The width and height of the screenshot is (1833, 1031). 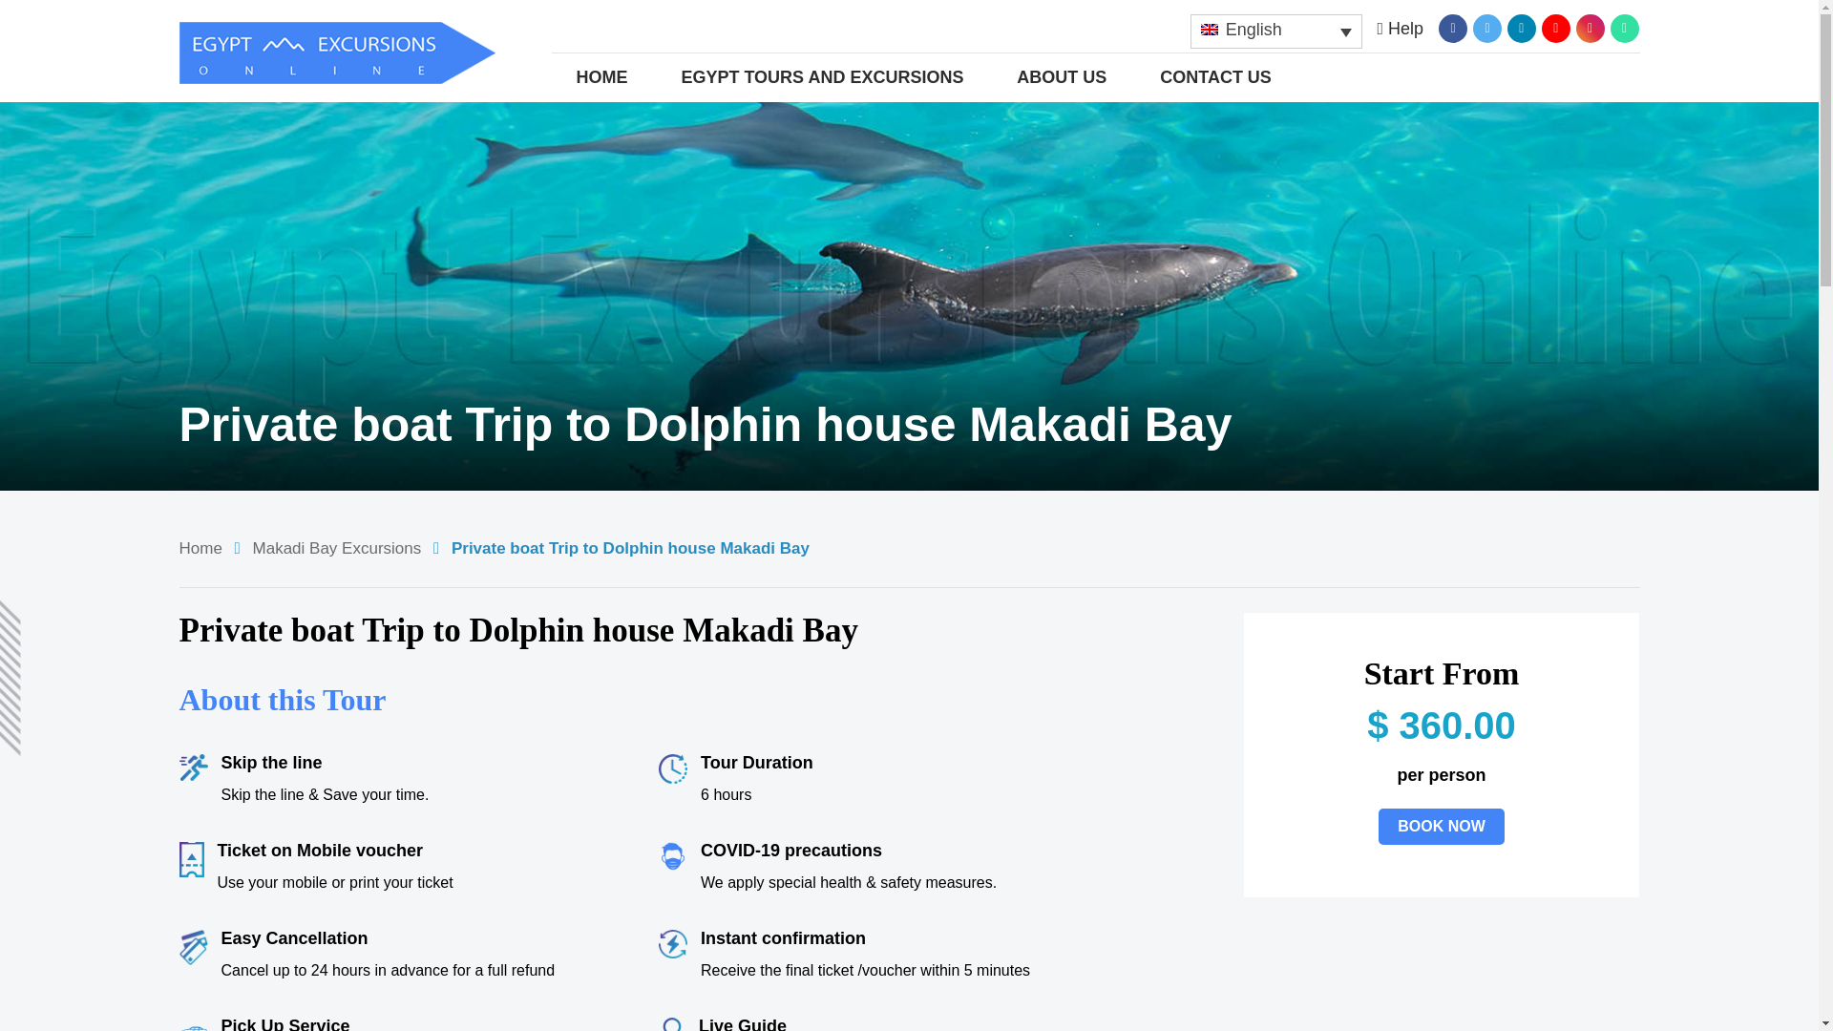 I want to click on English, so click(x=1275, y=31).